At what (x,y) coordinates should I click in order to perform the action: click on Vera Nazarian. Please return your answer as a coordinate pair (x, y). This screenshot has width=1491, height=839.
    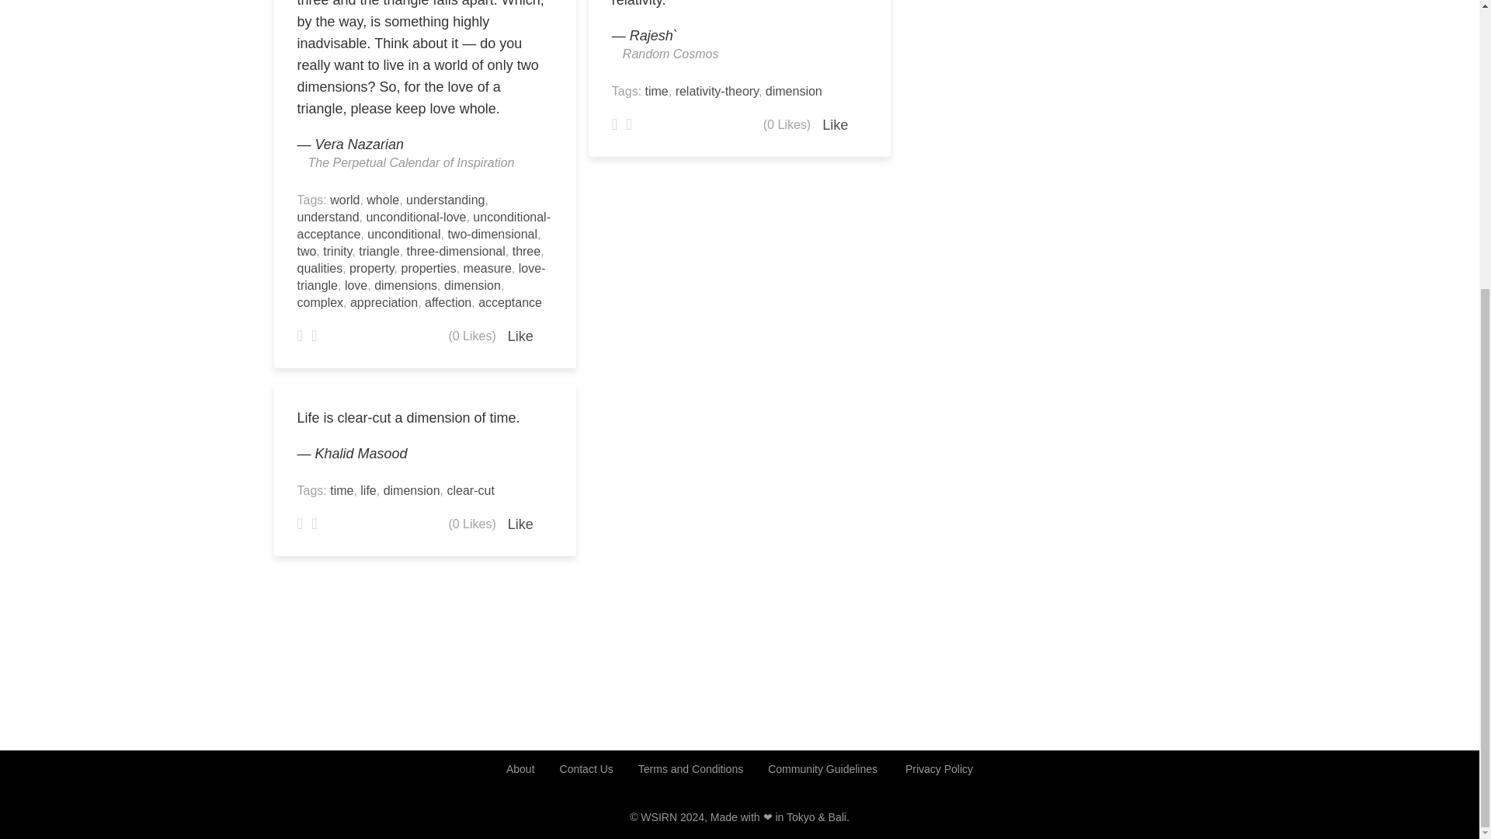
    Looking at the image, I should click on (359, 144).